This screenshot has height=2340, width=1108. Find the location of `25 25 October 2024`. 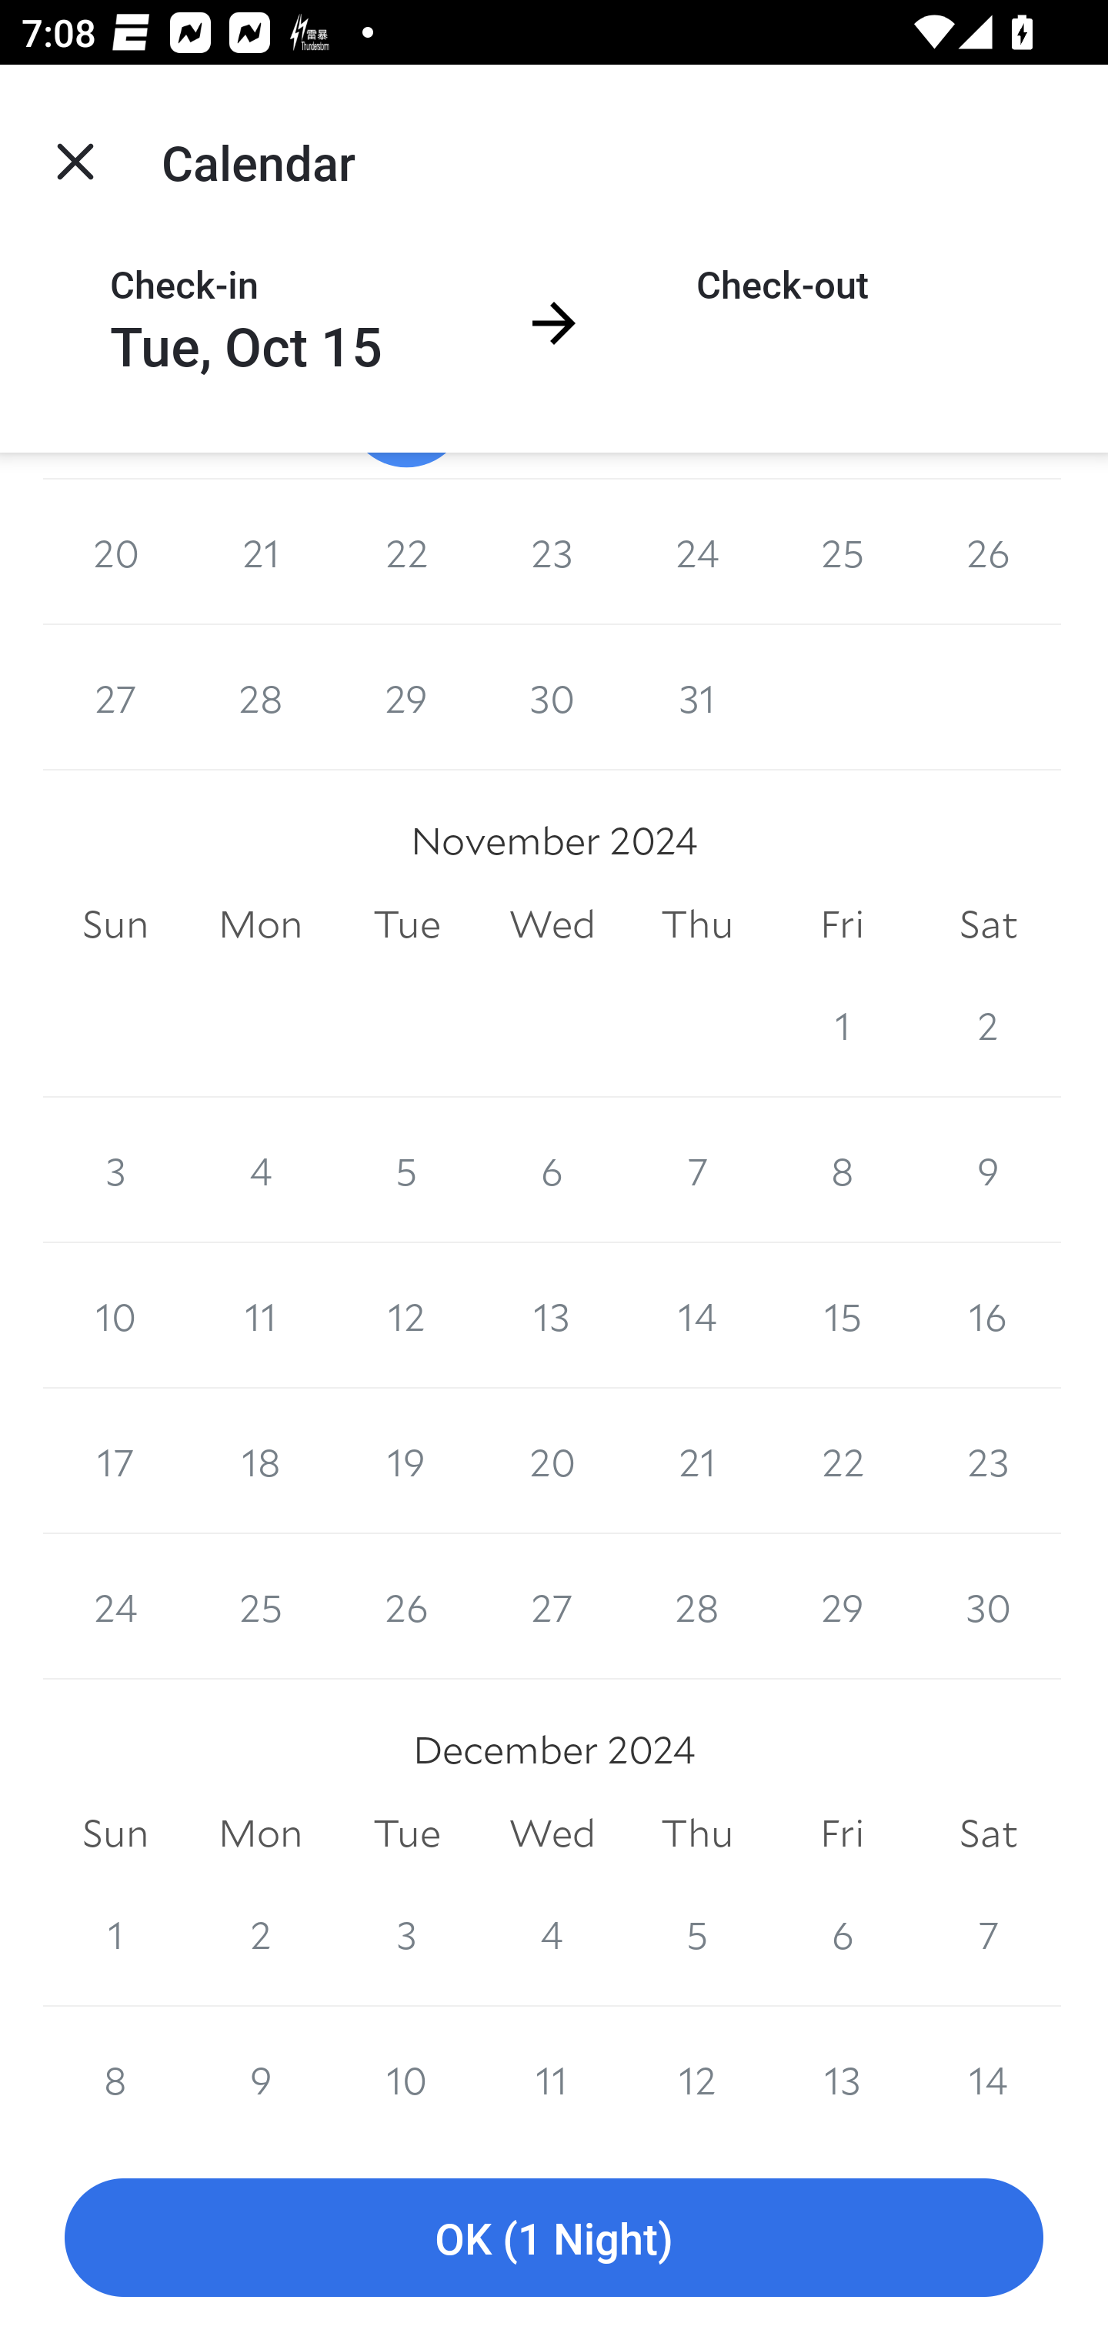

25 25 October 2024 is located at coordinates (842, 552).